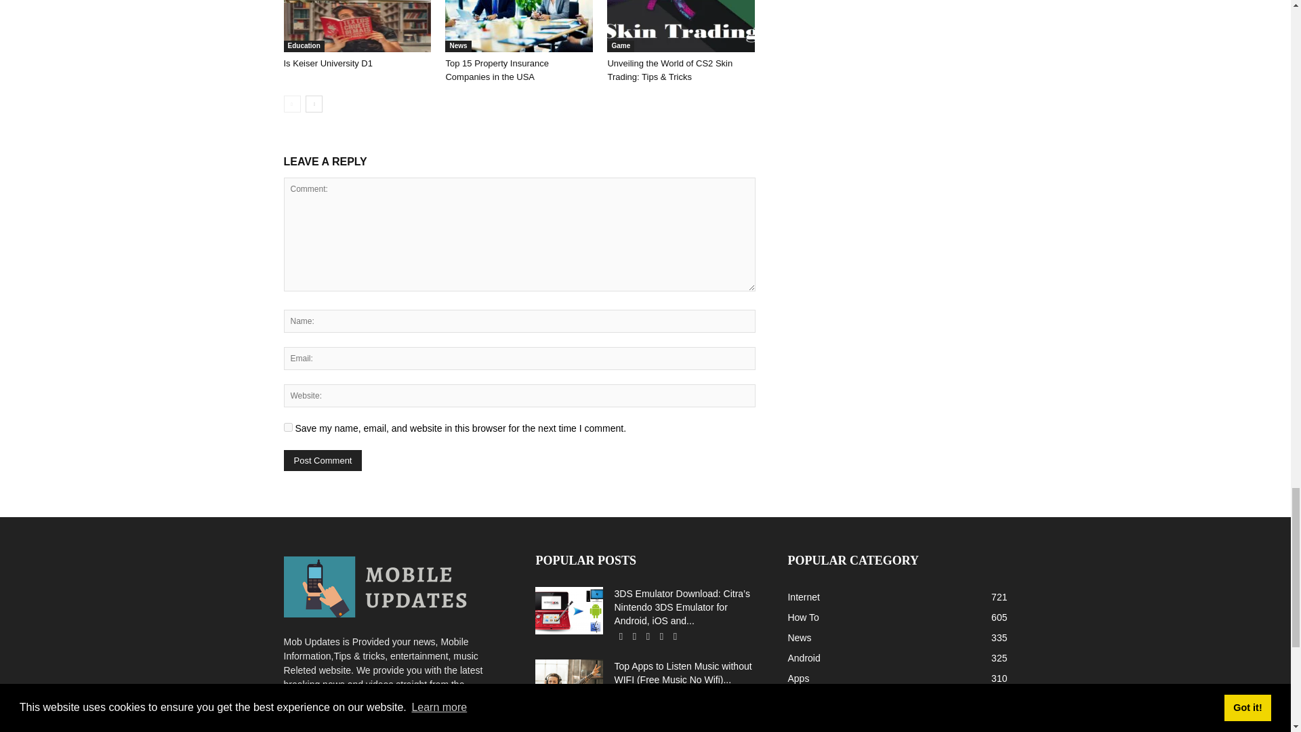  I want to click on yes, so click(287, 427).